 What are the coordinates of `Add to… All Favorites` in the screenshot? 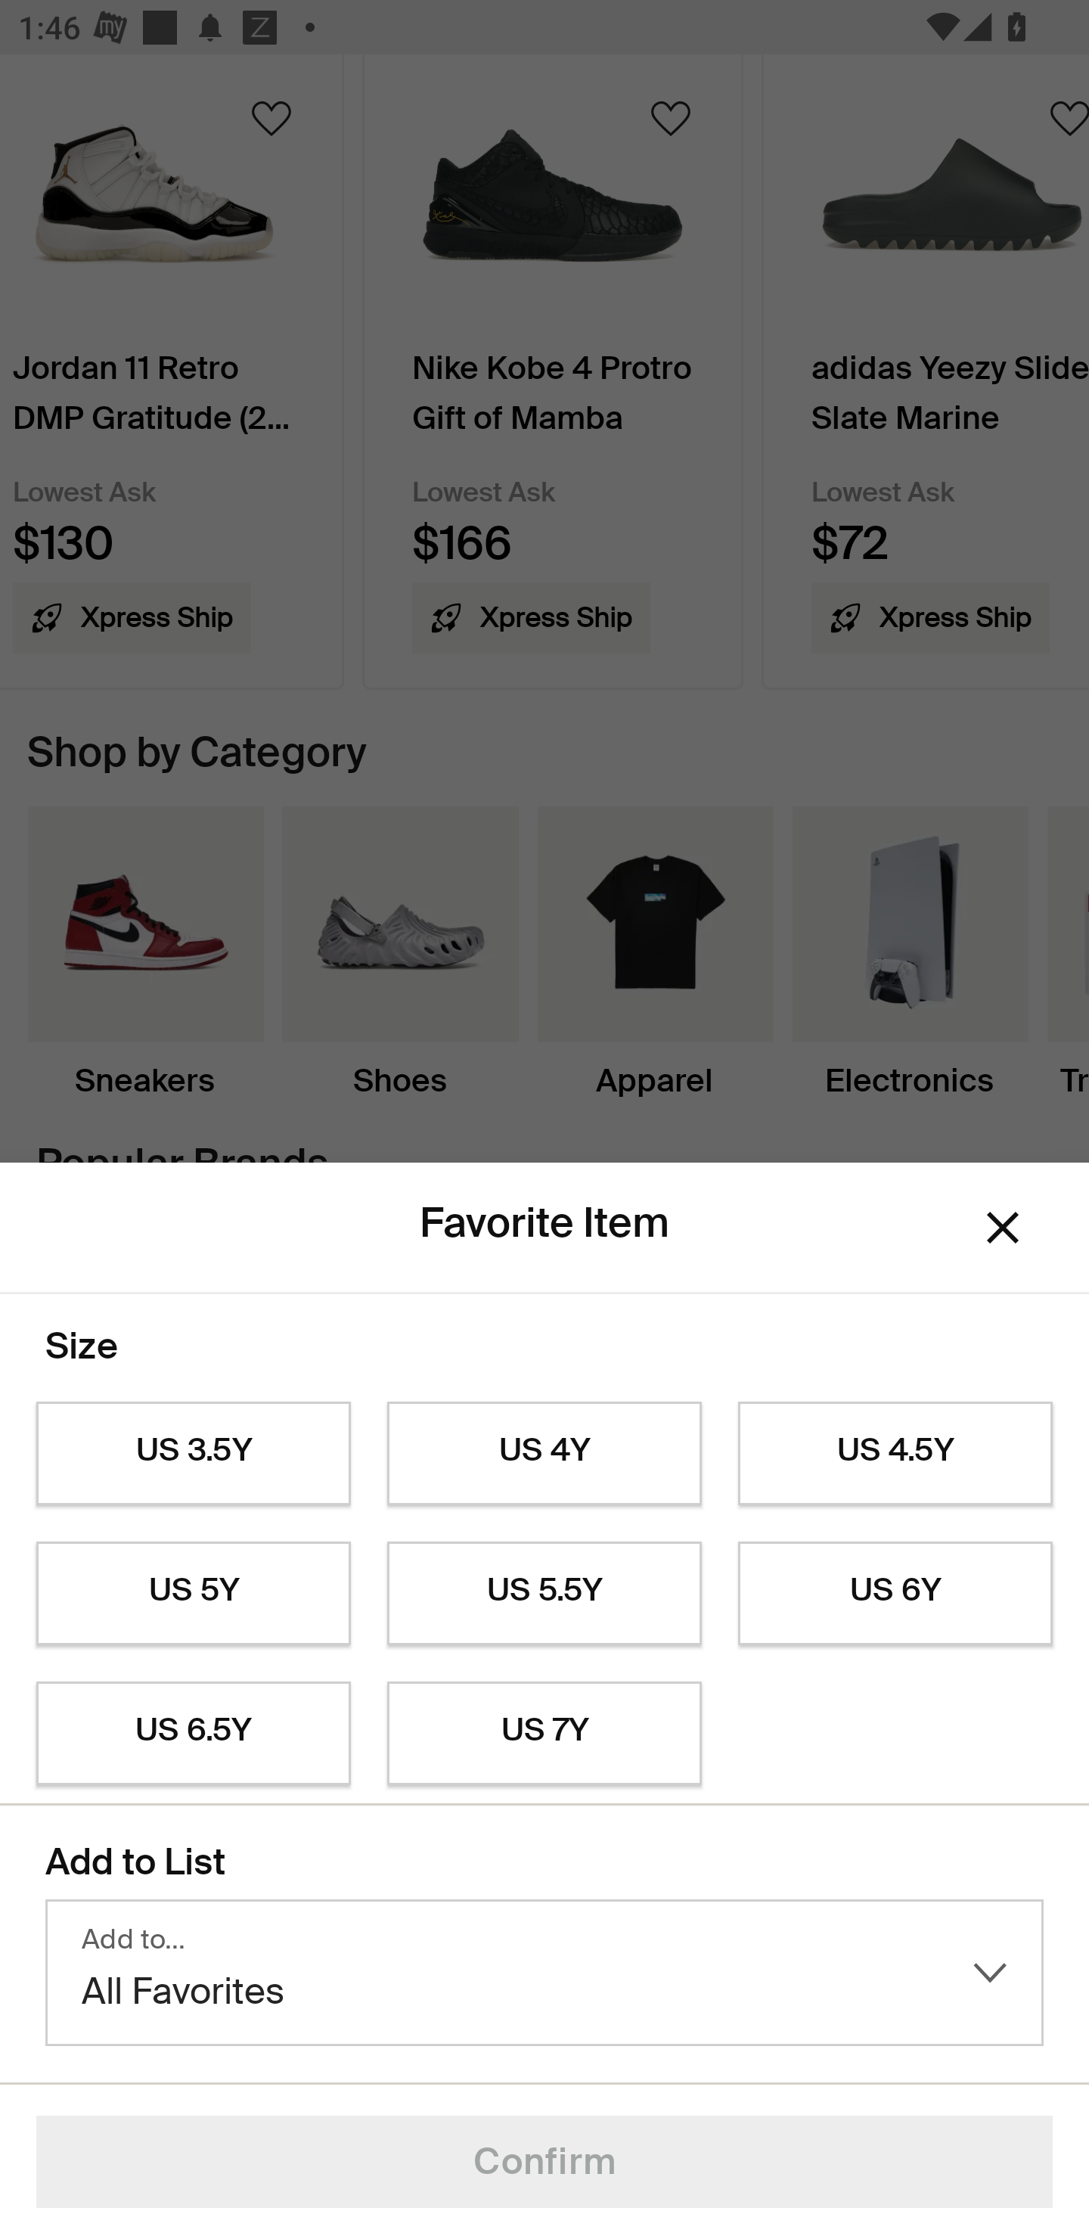 It's located at (544, 1973).